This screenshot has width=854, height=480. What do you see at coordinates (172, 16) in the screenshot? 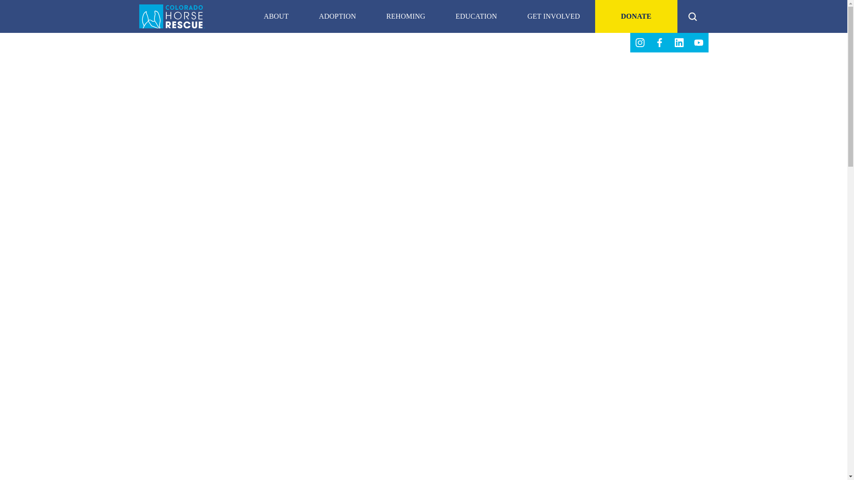
I see `Colorado Horse Rescue` at bounding box center [172, 16].